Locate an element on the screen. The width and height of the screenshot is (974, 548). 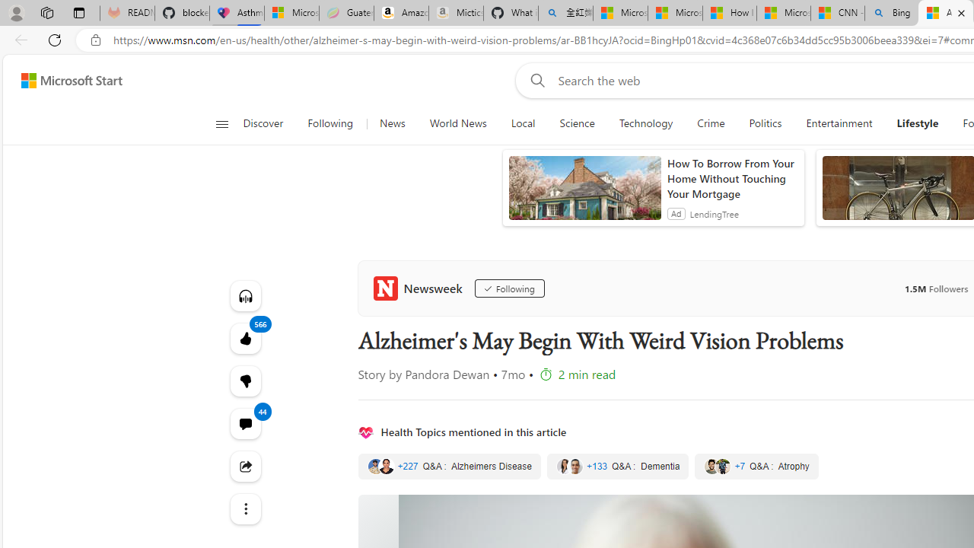
Crime is located at coordinates (711, 123).